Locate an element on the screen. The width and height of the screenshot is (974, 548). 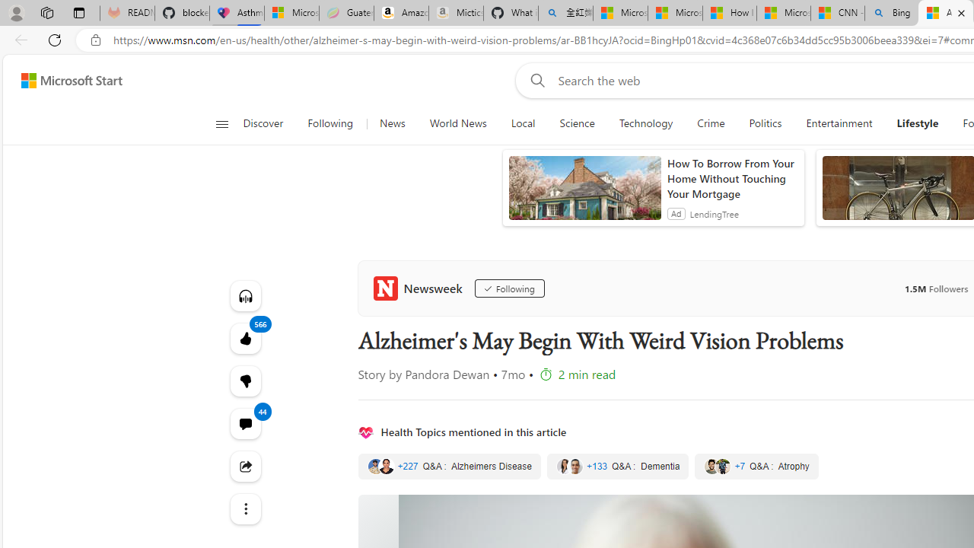
Crime is located at coordinates (711, 123).